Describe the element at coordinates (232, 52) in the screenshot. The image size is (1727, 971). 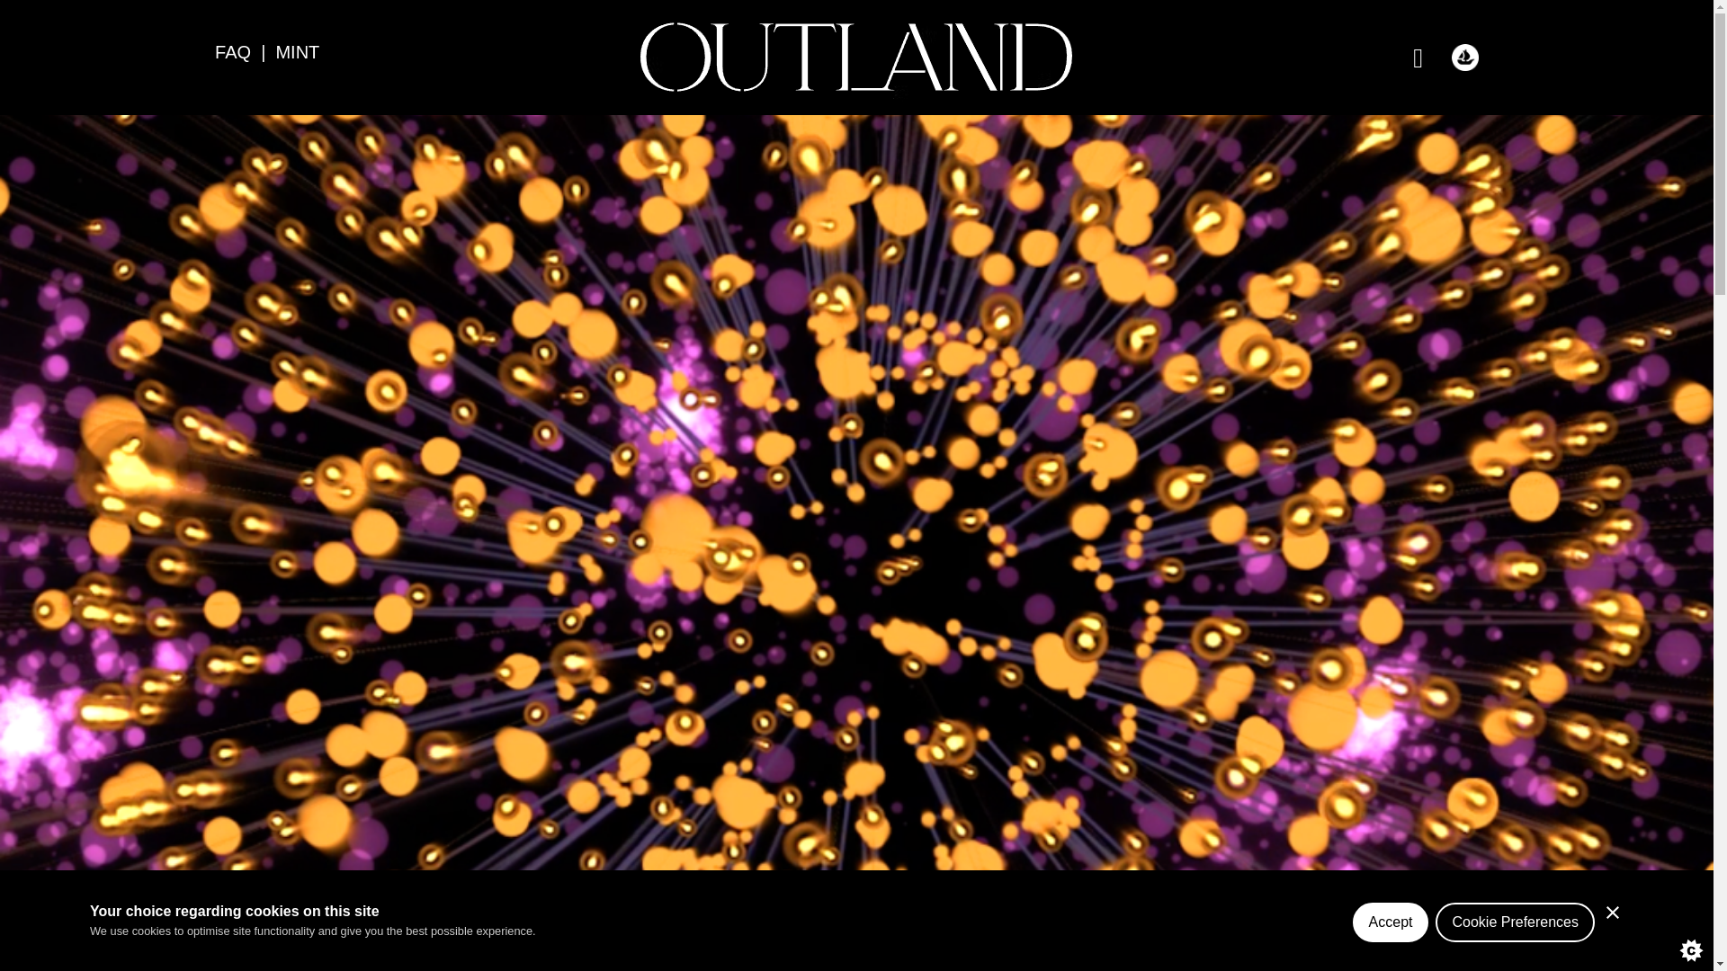
I see `FAQ` at that location.